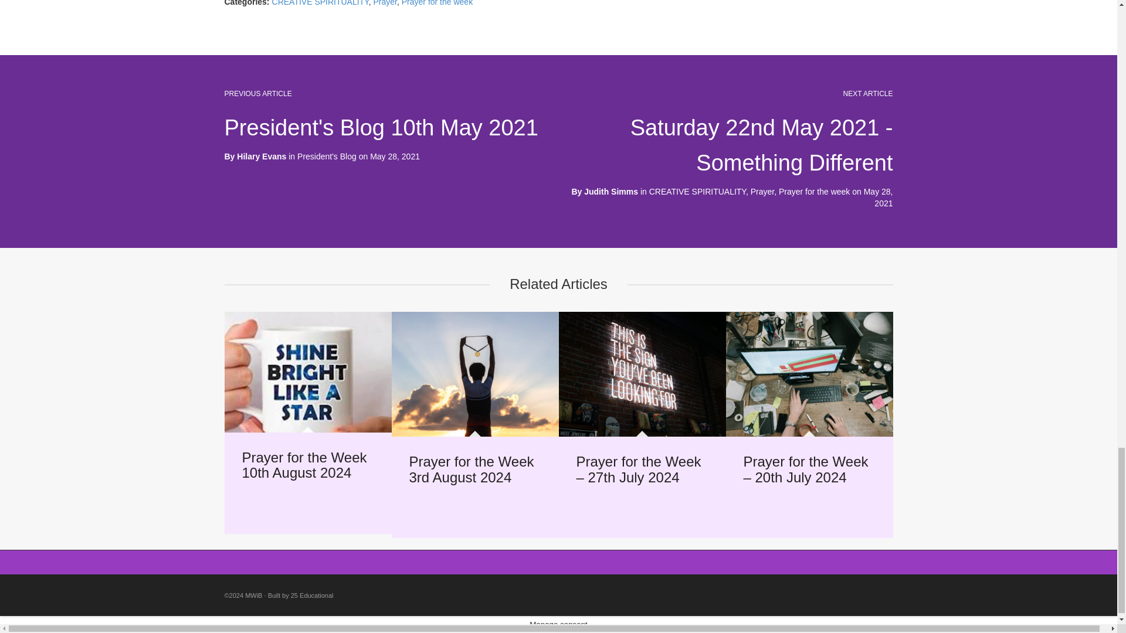  What do you see at coordinates (761, 145) in the screenshot?
I see `Saturday 22nd May 2021 - Something Different` at bounding box center [761, 145].